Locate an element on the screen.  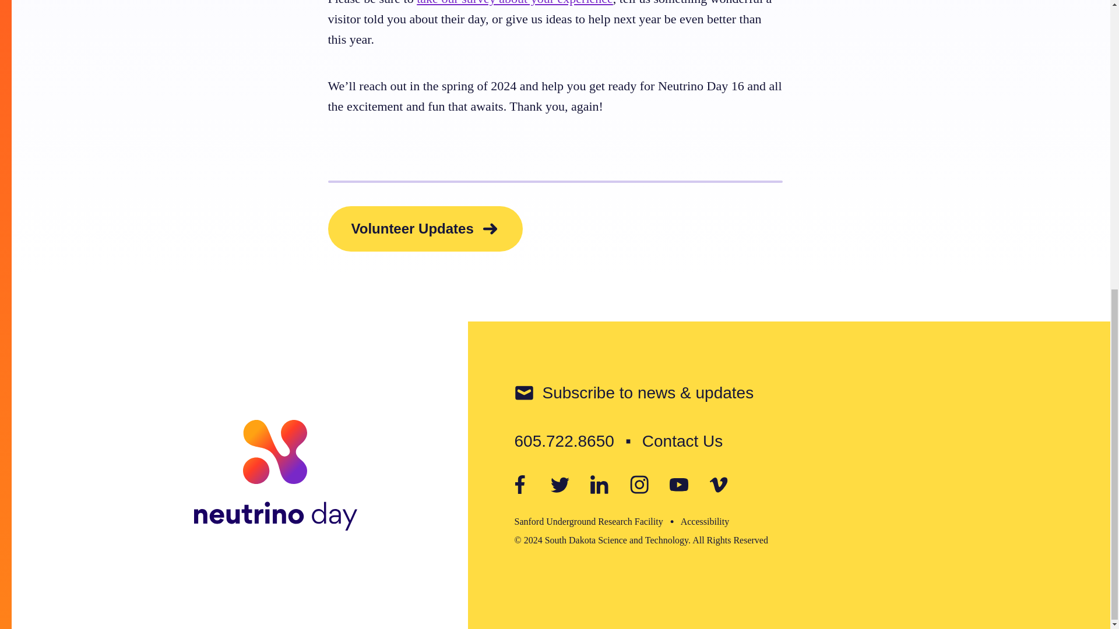
Volunteer Updates is located at coordinates (425, 229).